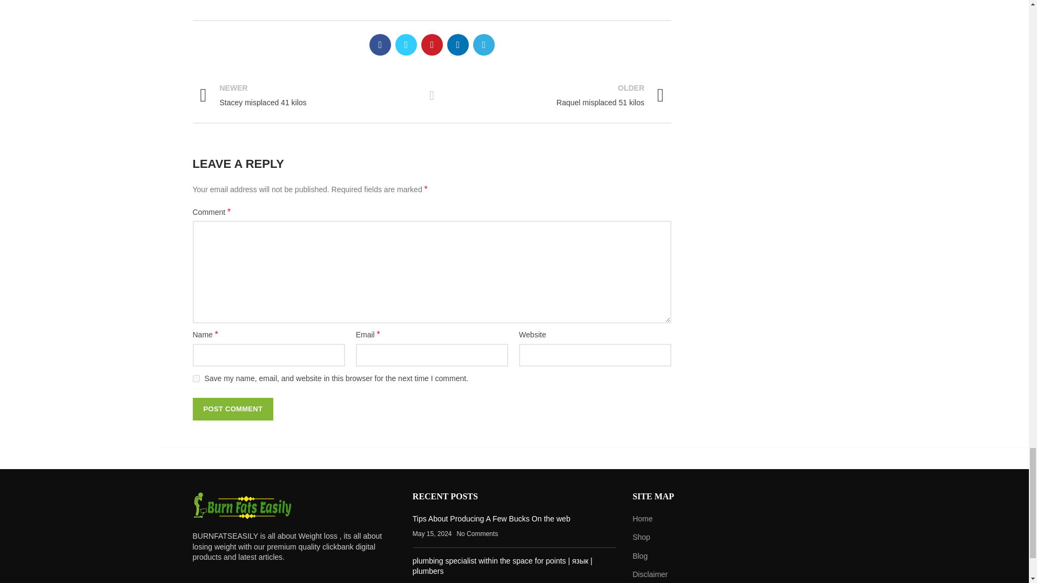 Image resolution: width=1037 pixels, height=583 pixels. What do you see at coordinates (196, 379) in the screenshot?
I see `yes` at bounding box center [196, 379].